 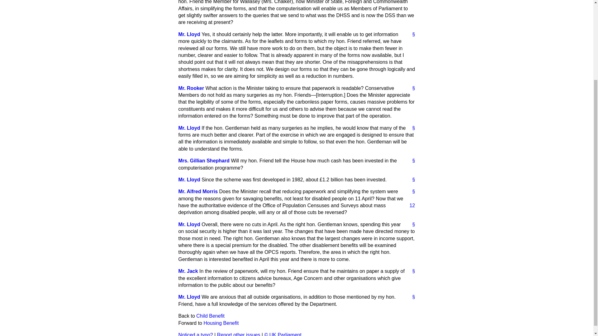 What do you see at coordinates (198, 191) in the screenshot?
I see `Mr. Alfred Morris` at bounding box center [198, 191].